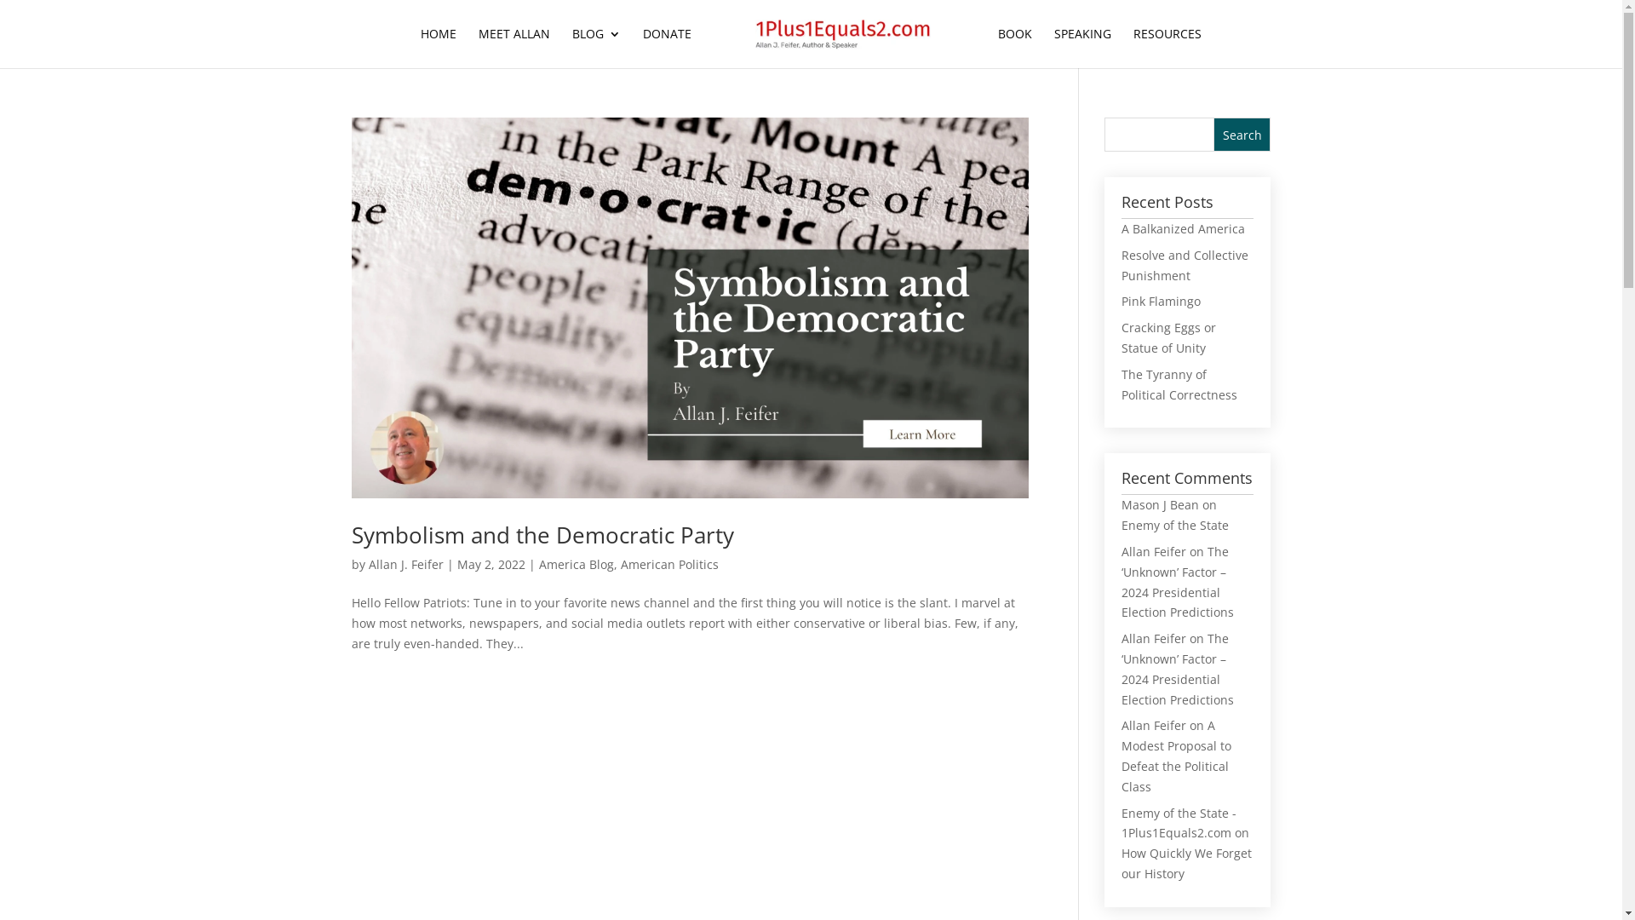  I want to click on A Balkanized America, so click(1184, 228).